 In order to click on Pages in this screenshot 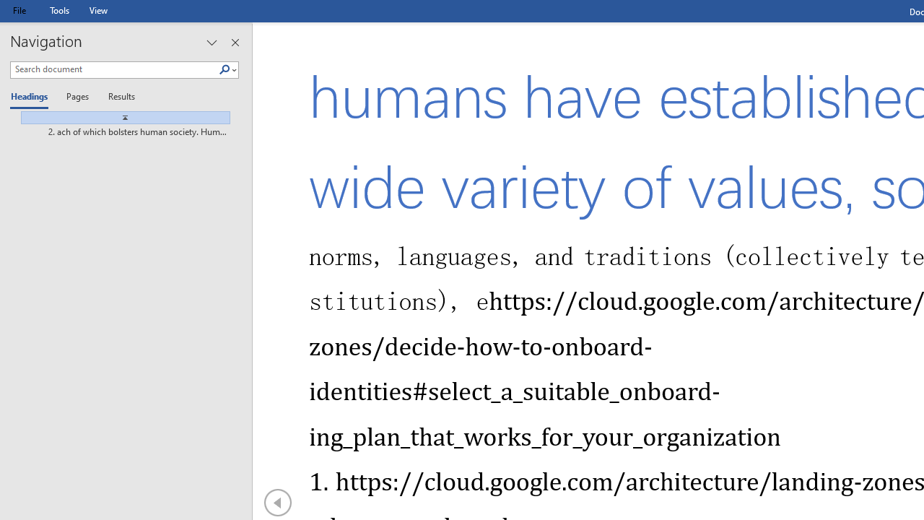, I will do `click(76, 98)`.